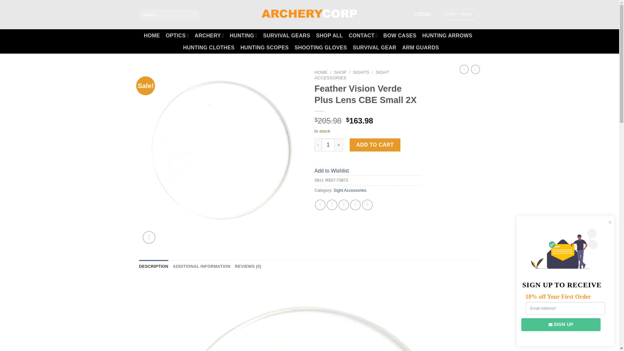 The image size is (624, 351). Describe the element at coordinates (309, 14) in the screenshot. I see `Archery Corp - Gear Up for New Adventure!` at that location.